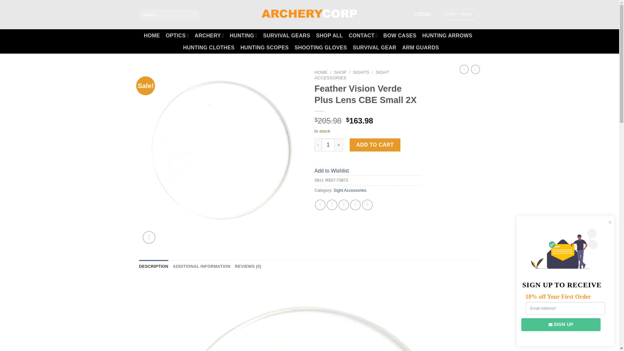 The image size is (624, 351). Describe the element at coordinates (309, 14) in the screenshot. I see `Archery Corp - Gear Up for New Adventure!` at that location.